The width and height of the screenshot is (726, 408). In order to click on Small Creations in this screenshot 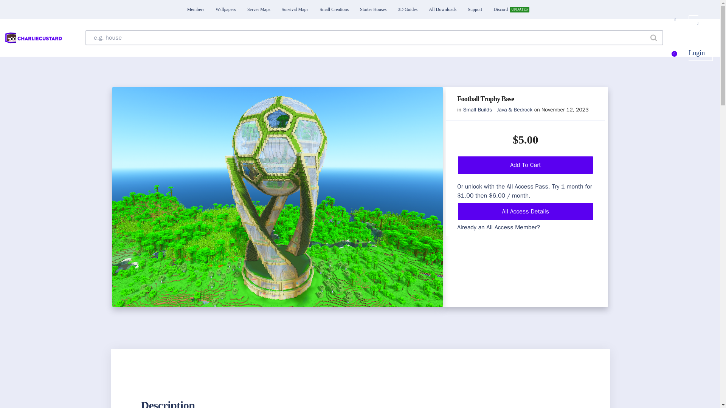, I will do `click(334, 9)`.